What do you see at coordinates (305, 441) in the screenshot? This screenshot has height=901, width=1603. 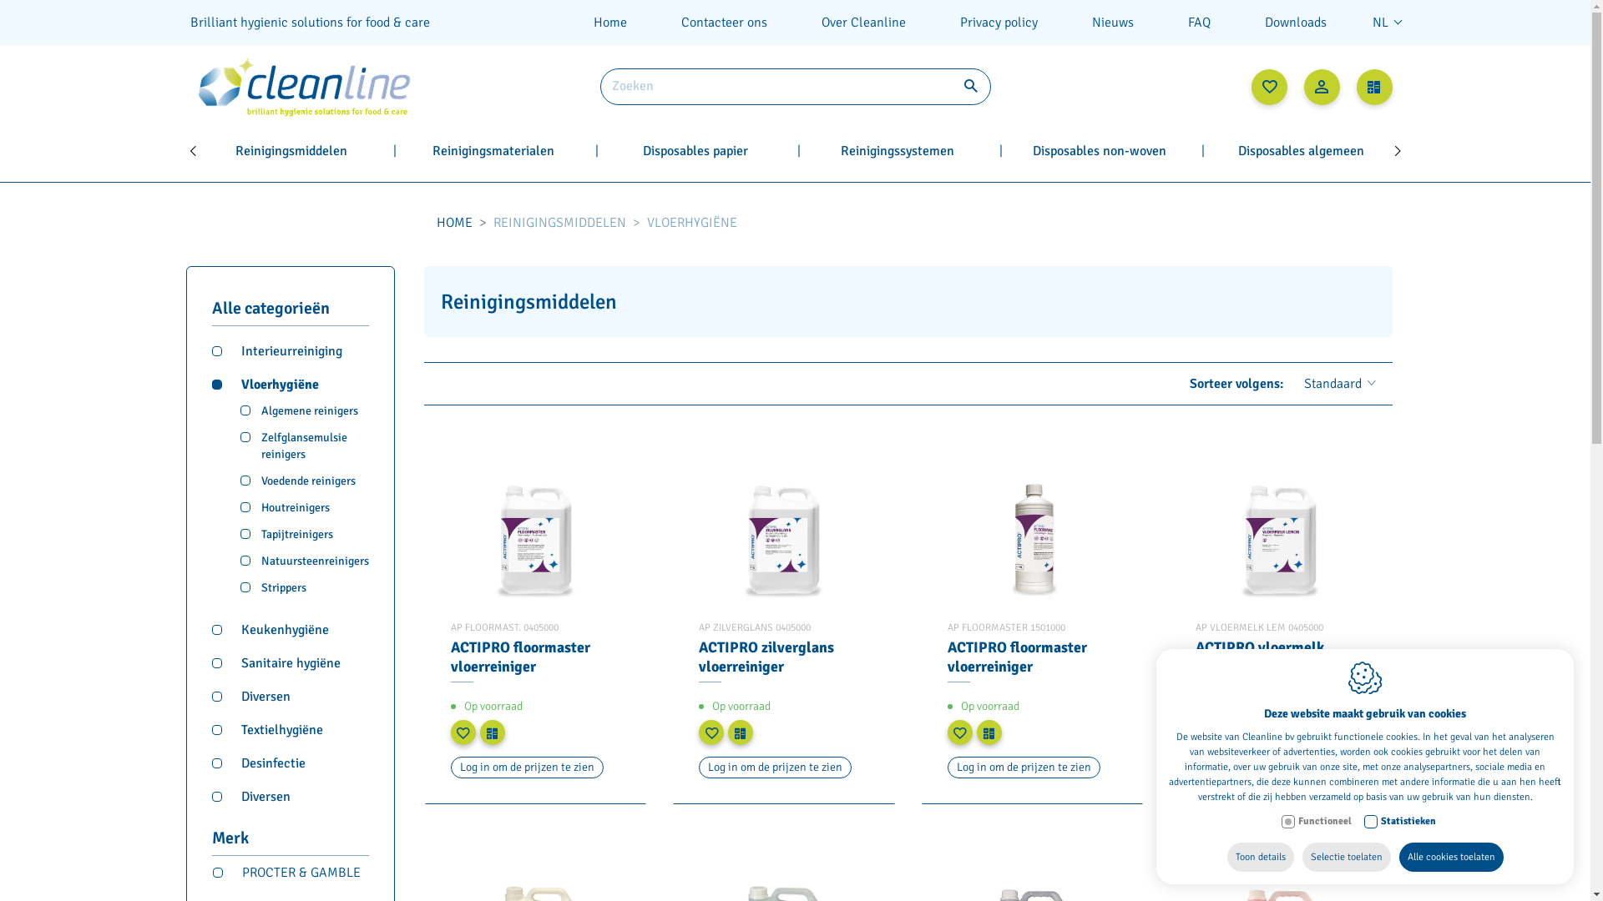 I see `Zelfglansemulsie reinigers` at bounding box center [305, 441].